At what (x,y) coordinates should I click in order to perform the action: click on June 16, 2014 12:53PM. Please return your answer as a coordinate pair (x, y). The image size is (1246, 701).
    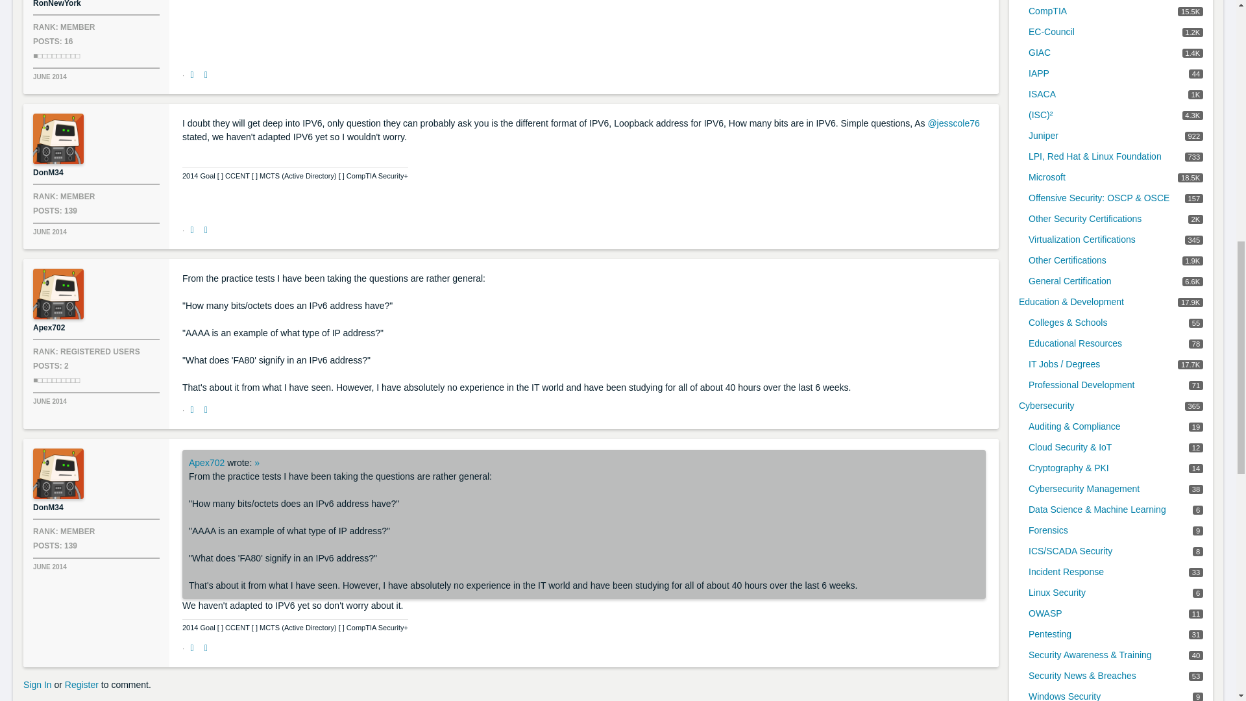
    Looking at the image, I should click on (50, 232).